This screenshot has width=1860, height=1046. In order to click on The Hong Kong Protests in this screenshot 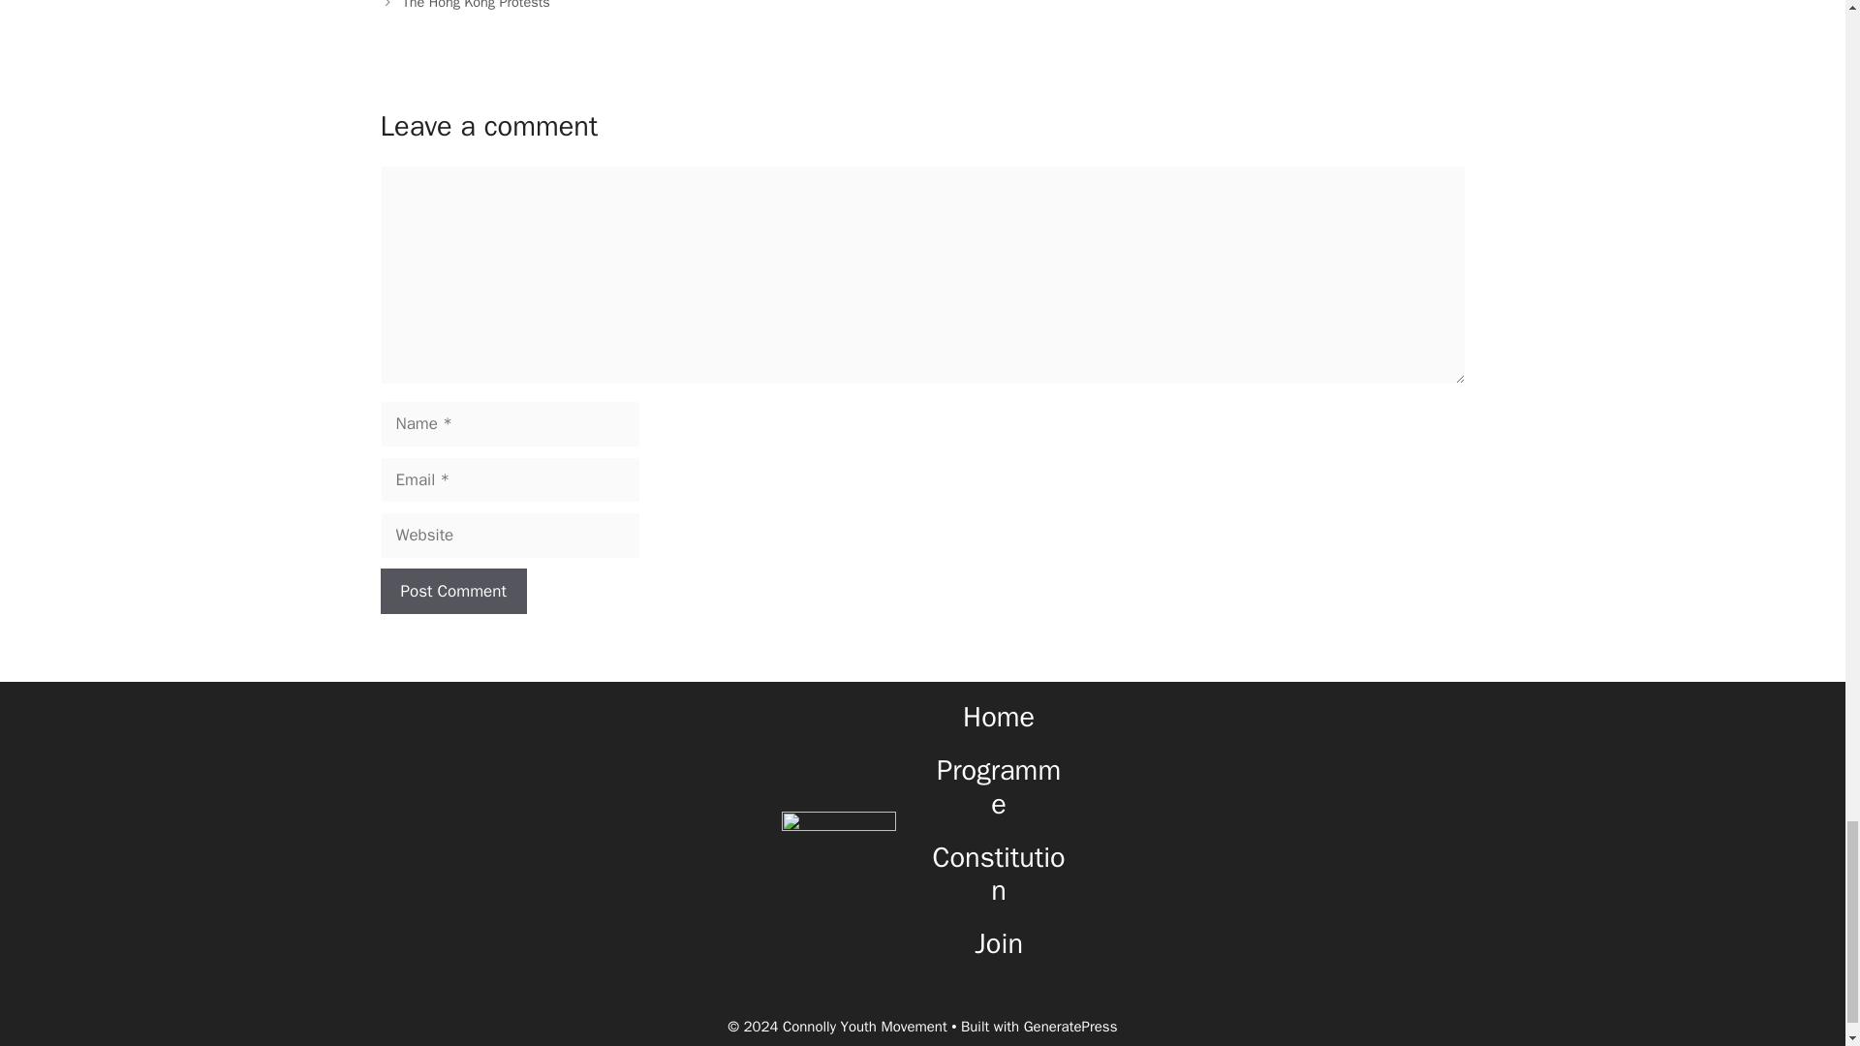, I will do `click(477, 5)`.